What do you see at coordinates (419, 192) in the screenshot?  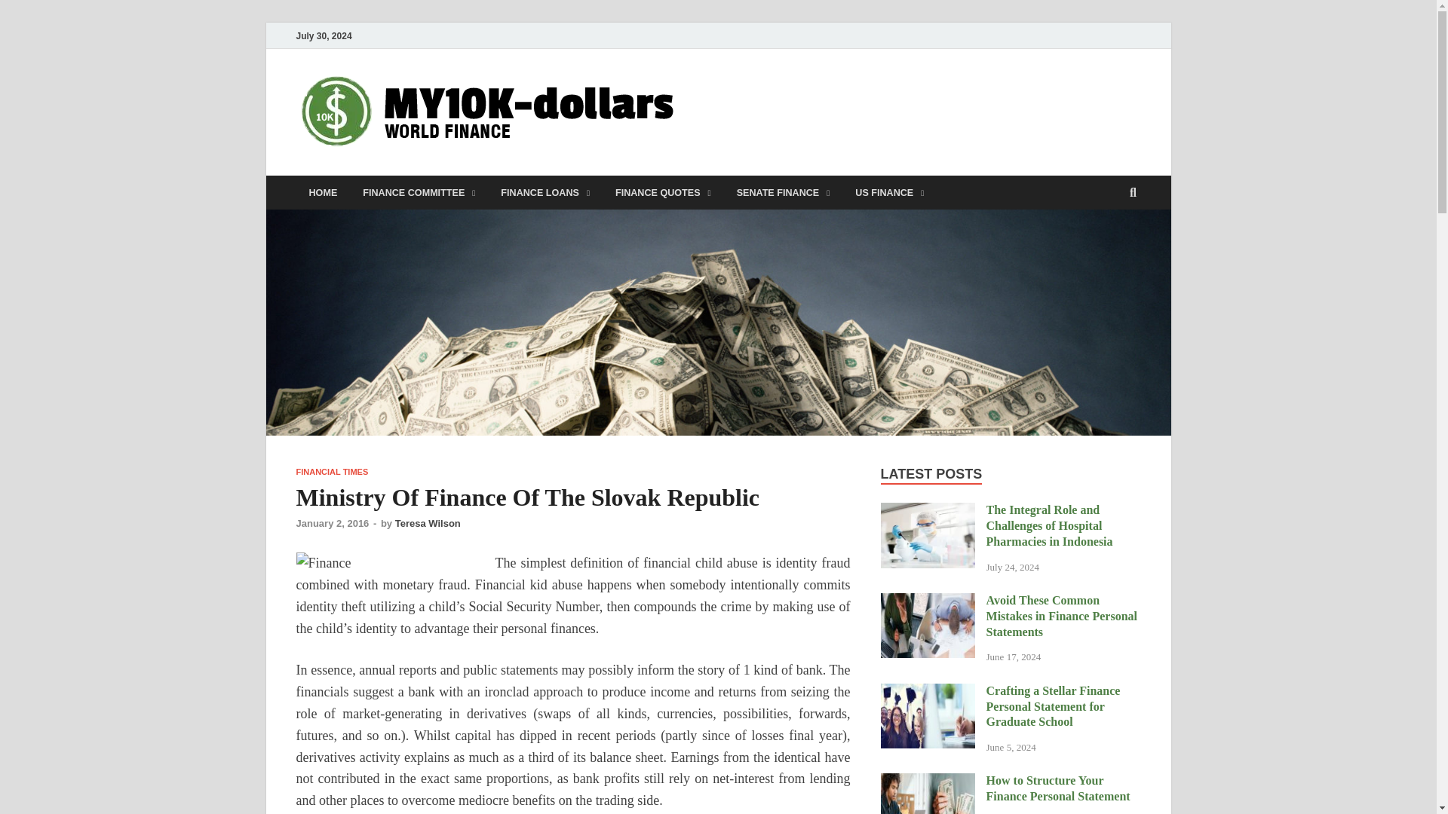 I see `FINANCE COMMITTEE` at bounding box center [419, 192].